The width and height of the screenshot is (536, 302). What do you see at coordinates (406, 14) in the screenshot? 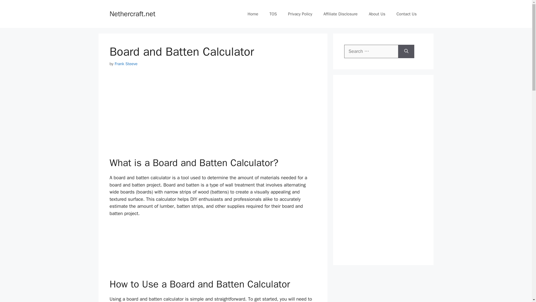
I see `Contact Us` at bounding box center [406, 14].